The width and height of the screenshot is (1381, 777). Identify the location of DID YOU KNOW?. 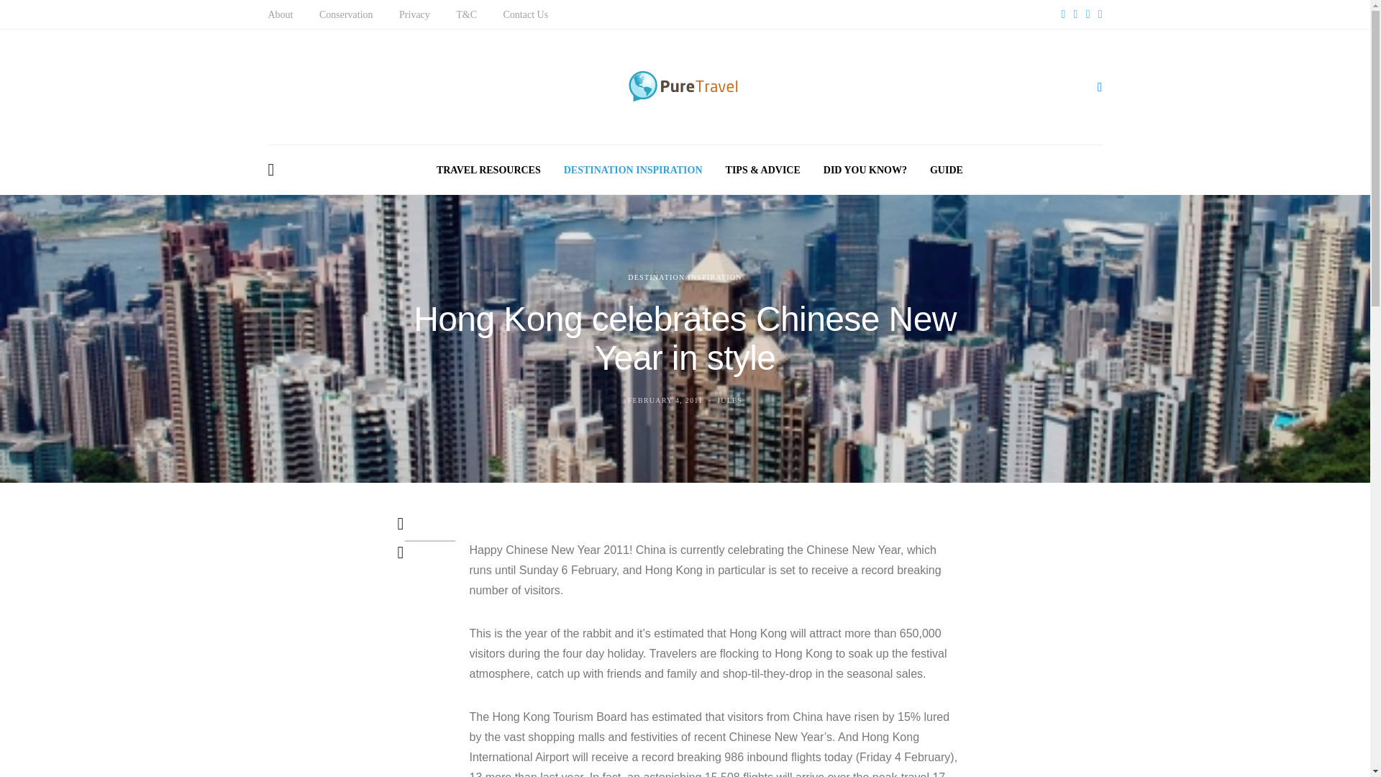
(865, 170).